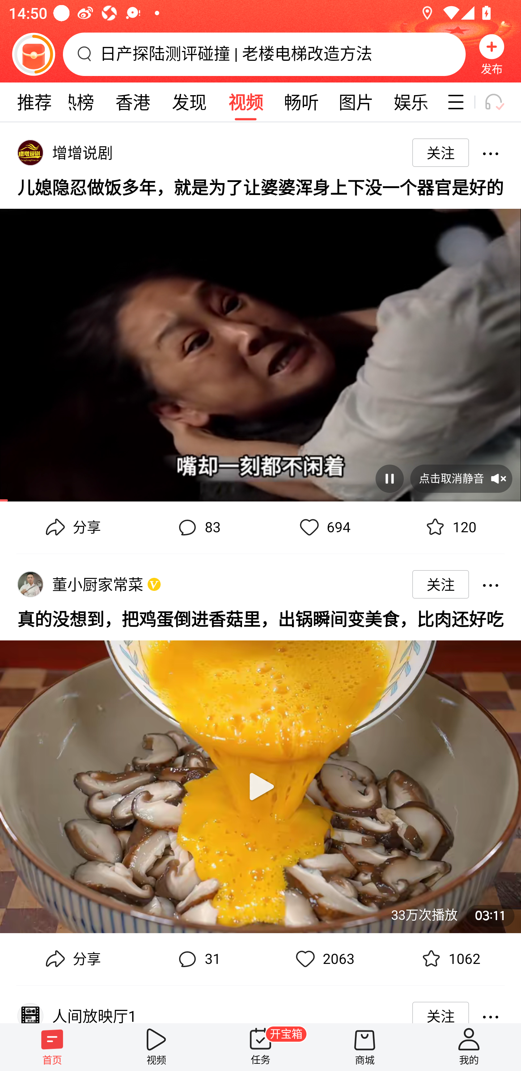 The width and height of the screenshot is (521, 1071). Describe the element at coordinates (72, 528) in the screenshot. I see `分享` at that location.